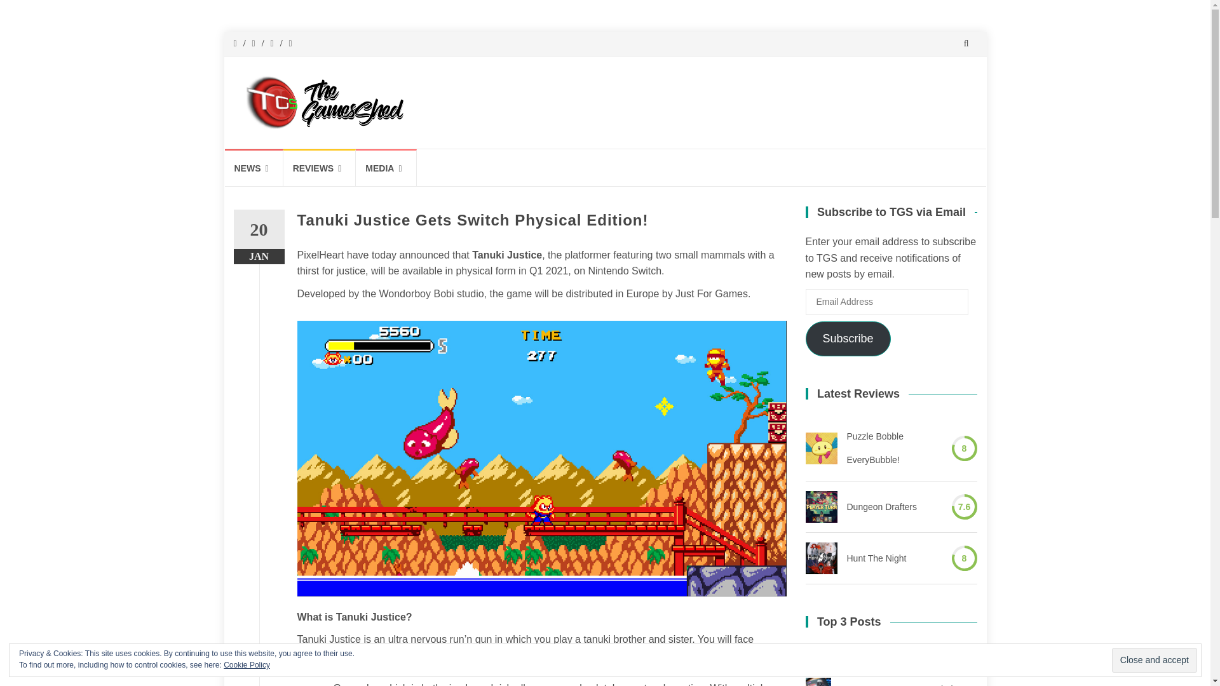 This screenshot has height=686, width=1220. I want to click on REVIEWS, so click(319, 168).